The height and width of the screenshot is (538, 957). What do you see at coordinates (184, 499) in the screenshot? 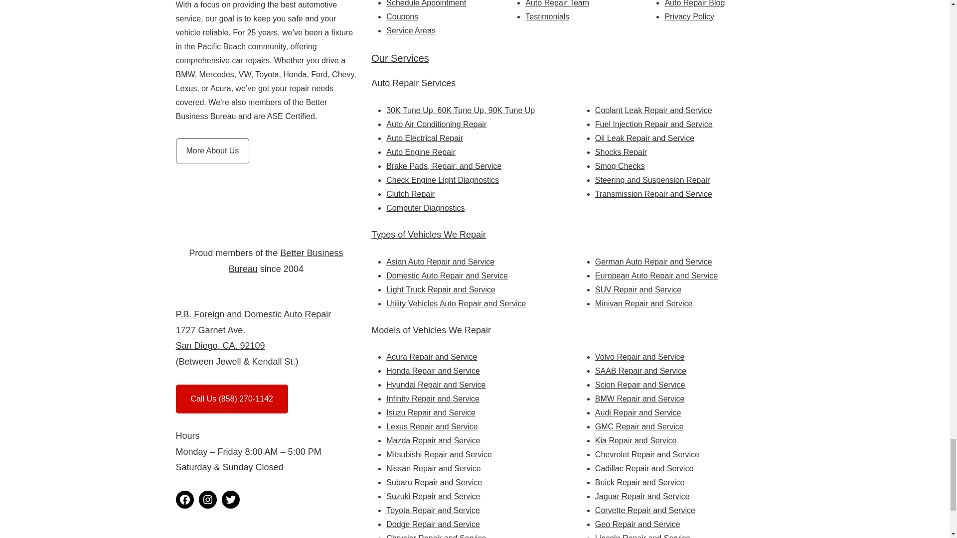
I see `Facebook` at bounding box center [184, 499].